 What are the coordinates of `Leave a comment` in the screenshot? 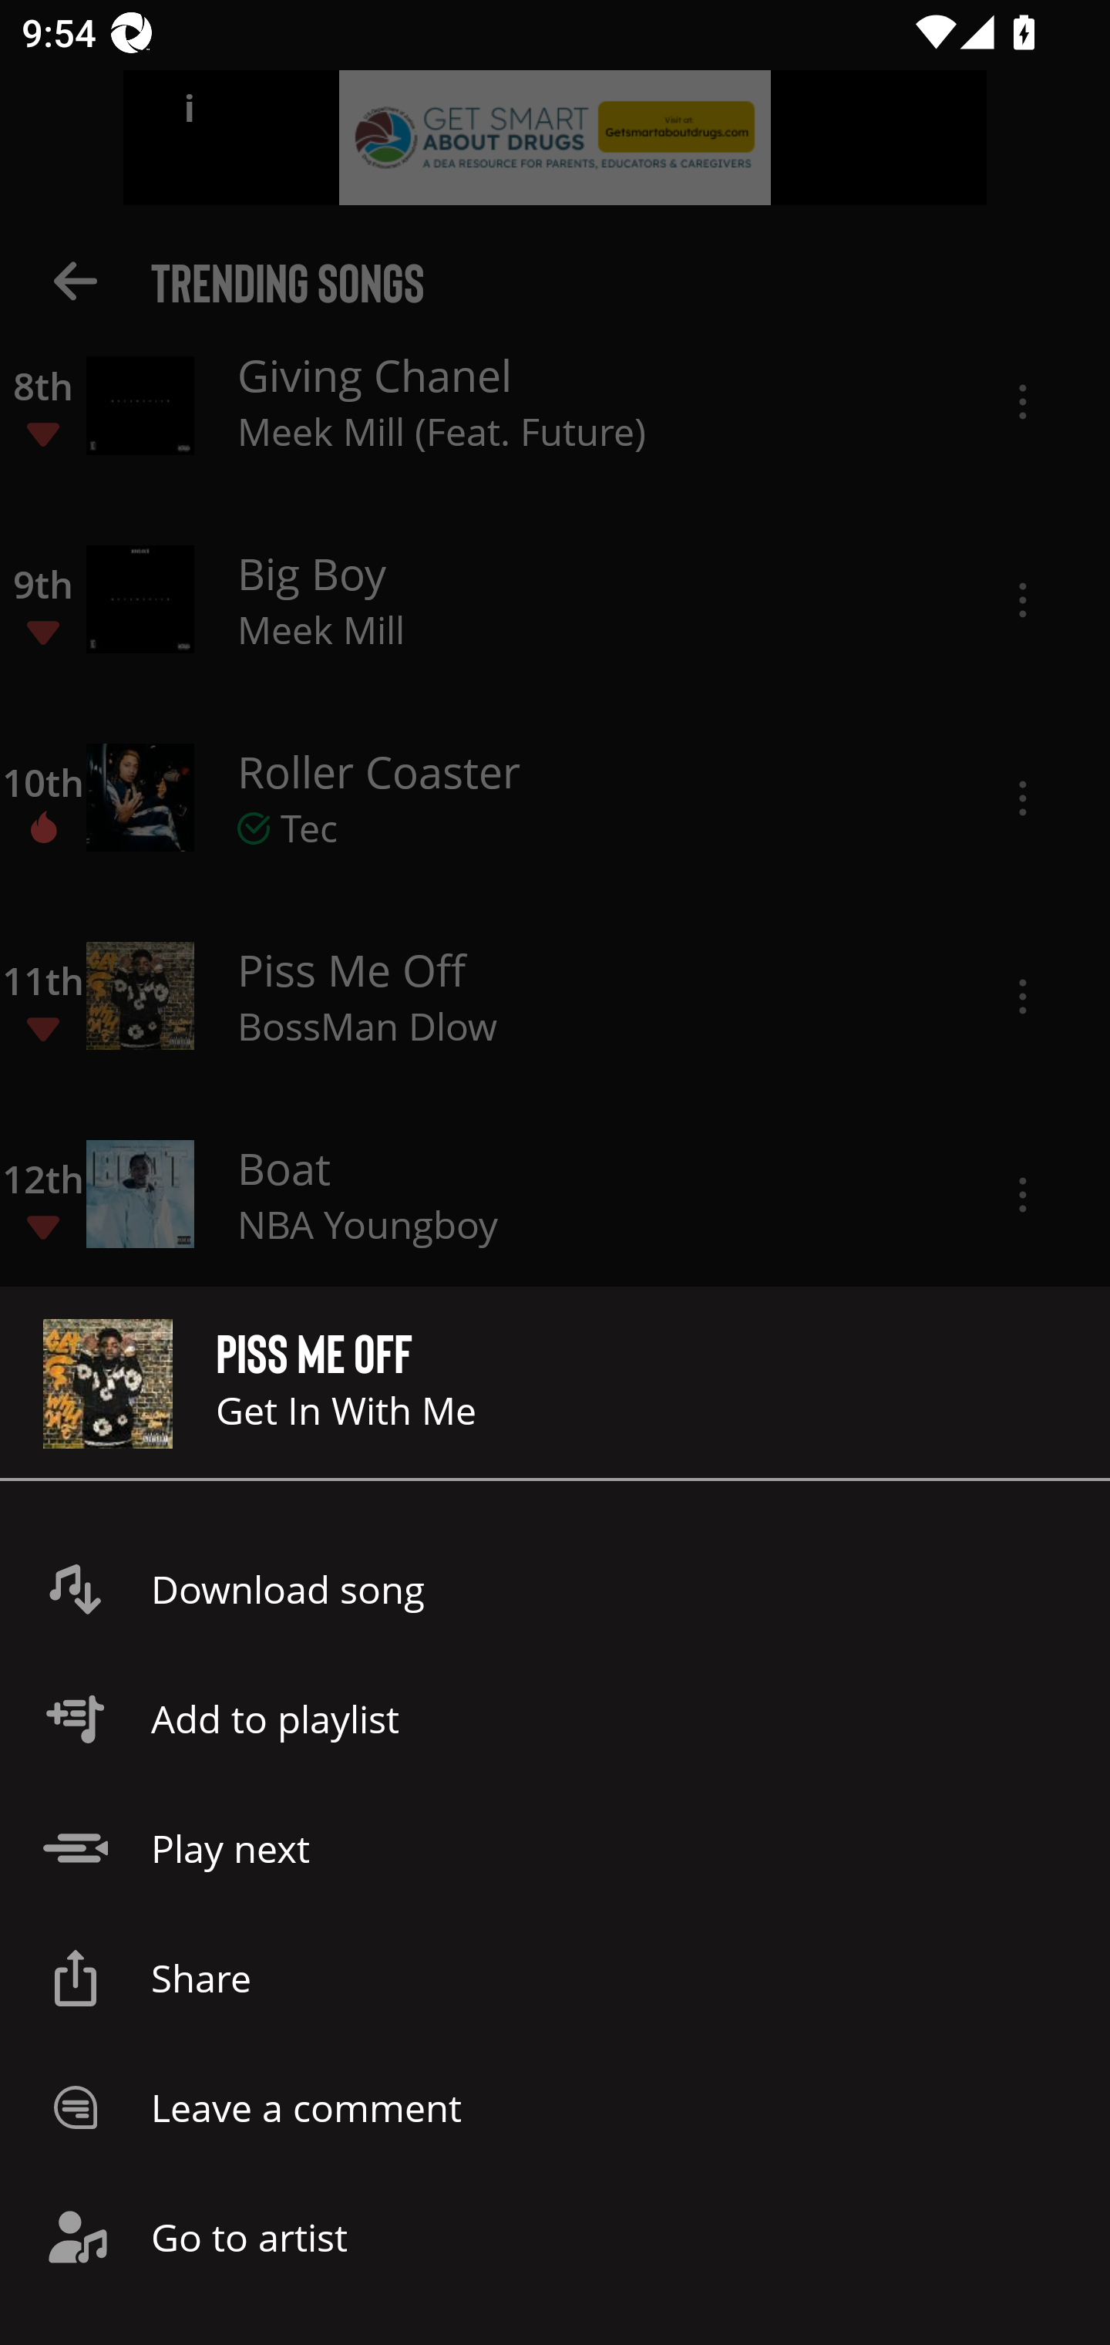 It's located at (555, 2107).